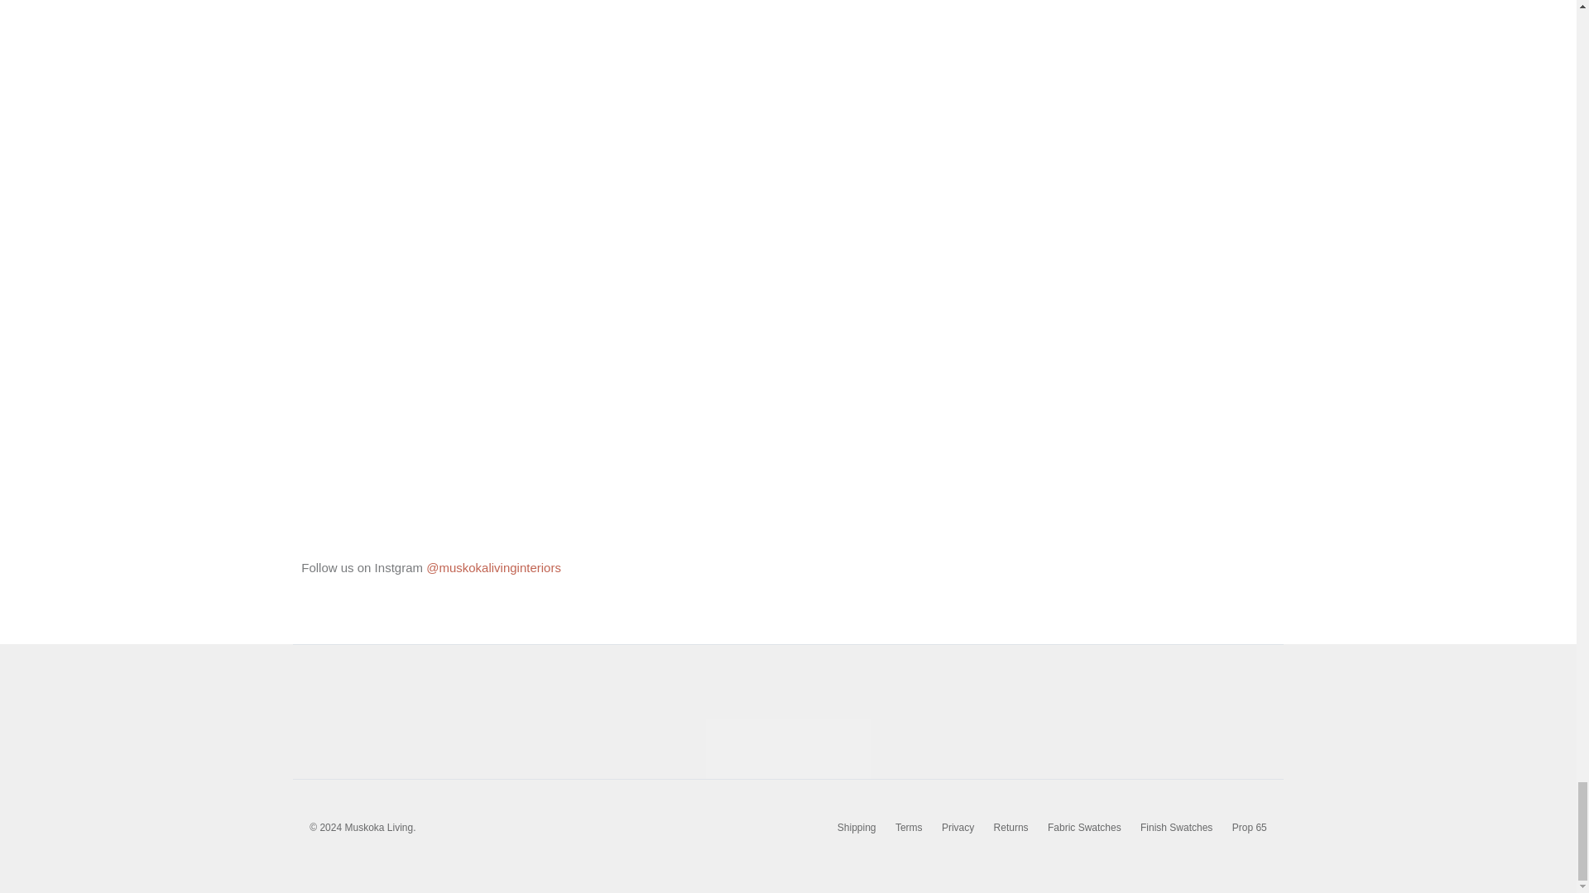 The image size is (1589, 893). I want to click on Follow us on Instagram, so click(493, 567).